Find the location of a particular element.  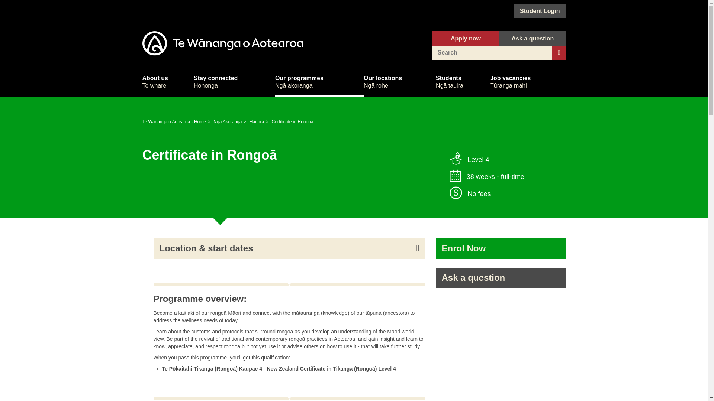

Enrol Now is located at coordinates (466, 38).